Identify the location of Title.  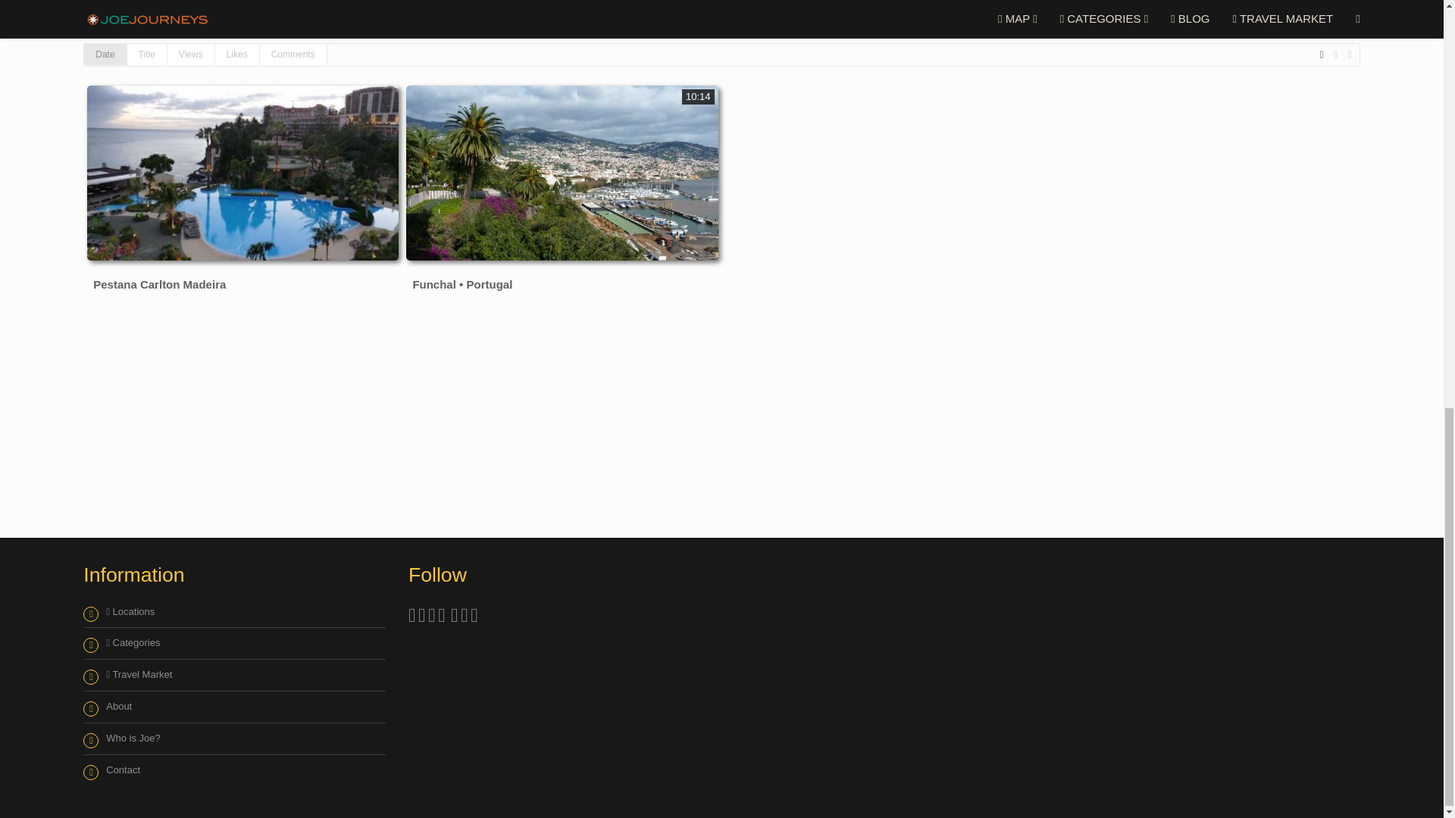
(147, 55).